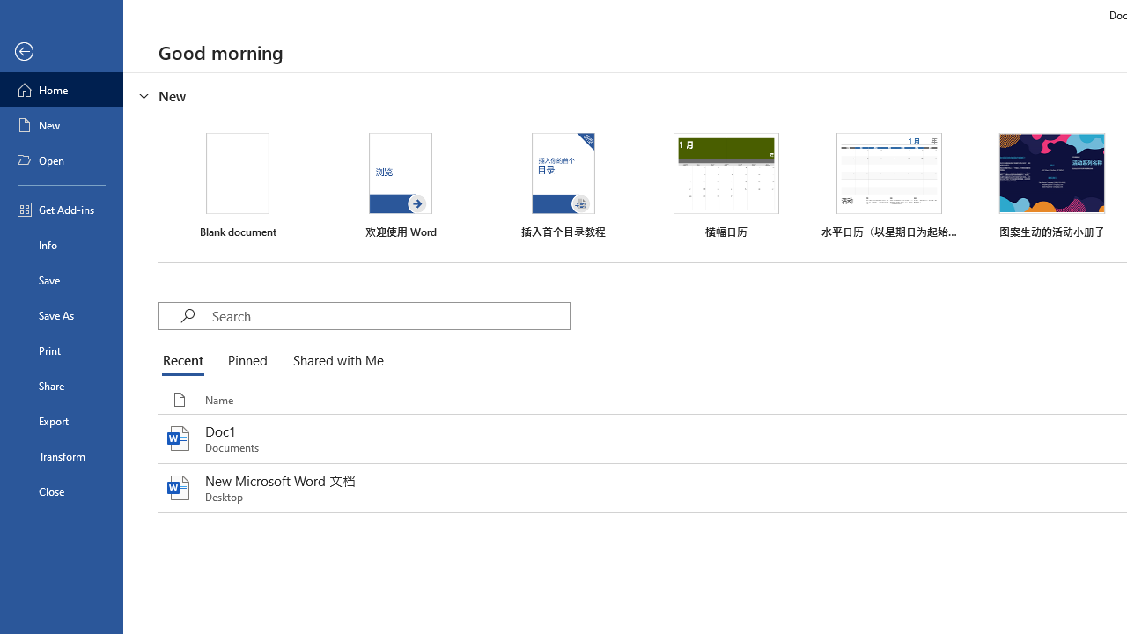 This screenshot has height=634, width=1127. I want to click on Hide or show region, so click(144, 95).